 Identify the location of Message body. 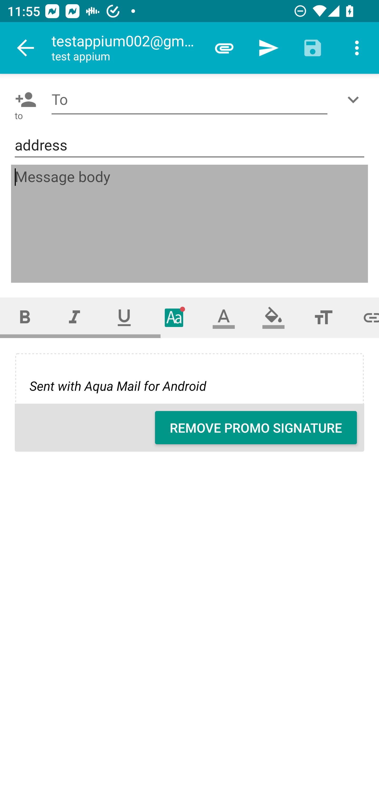
(190, 224).